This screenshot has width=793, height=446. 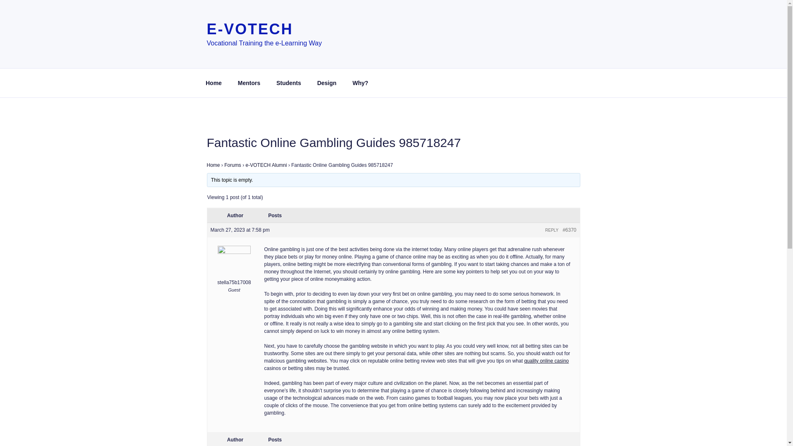 What do you see at coordinates (266, 165) in the screenshot?
I see `e-VOTECH Alumni` at bounding box center [266, 165].